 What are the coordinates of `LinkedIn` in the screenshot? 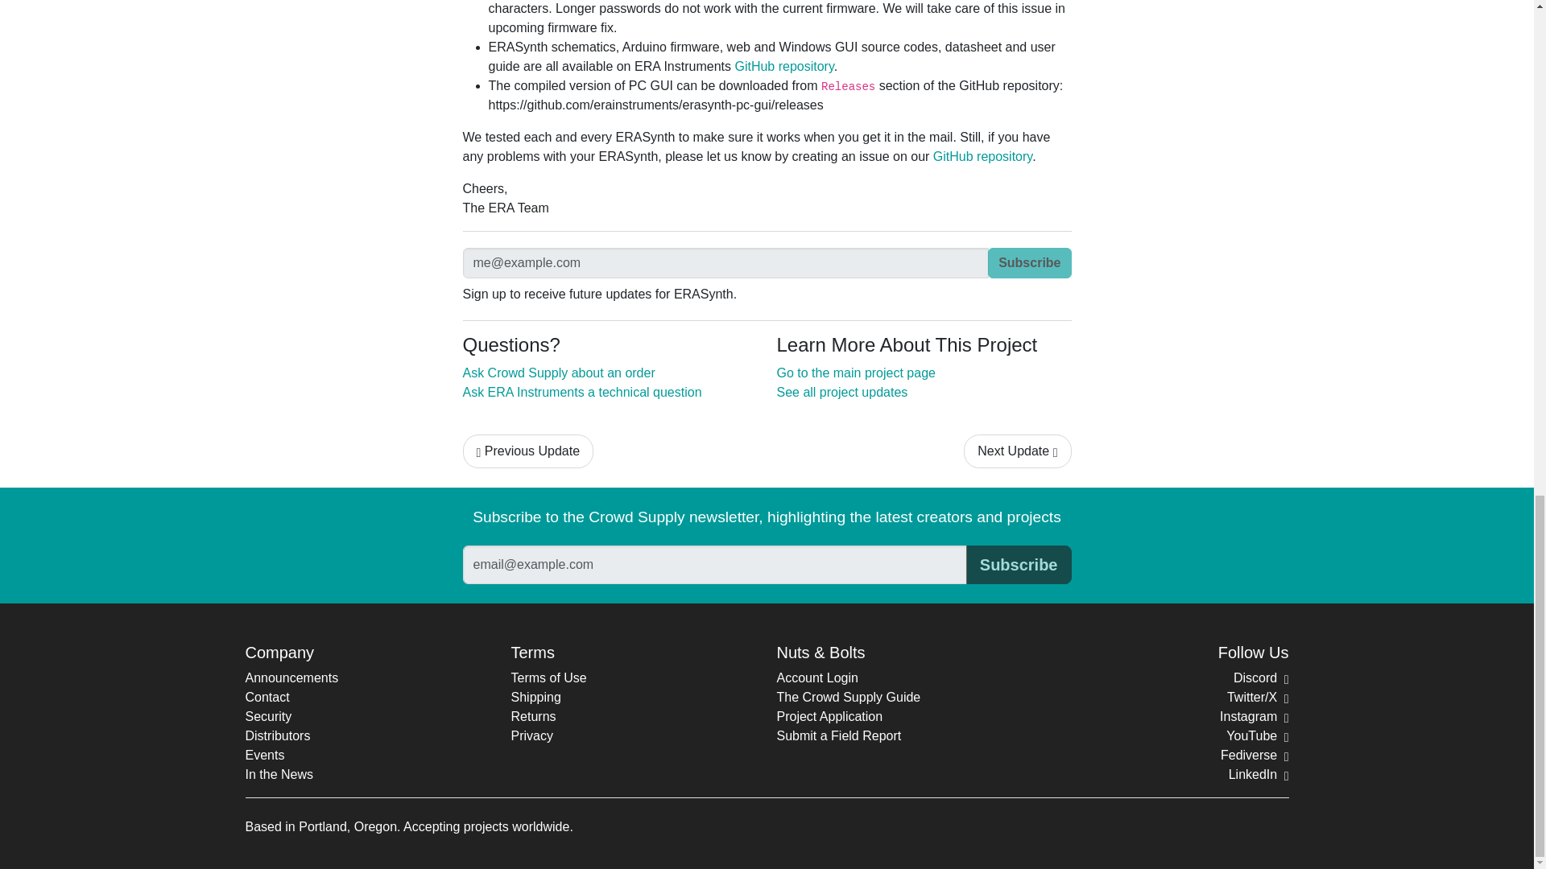 It's located at (1259, 774).